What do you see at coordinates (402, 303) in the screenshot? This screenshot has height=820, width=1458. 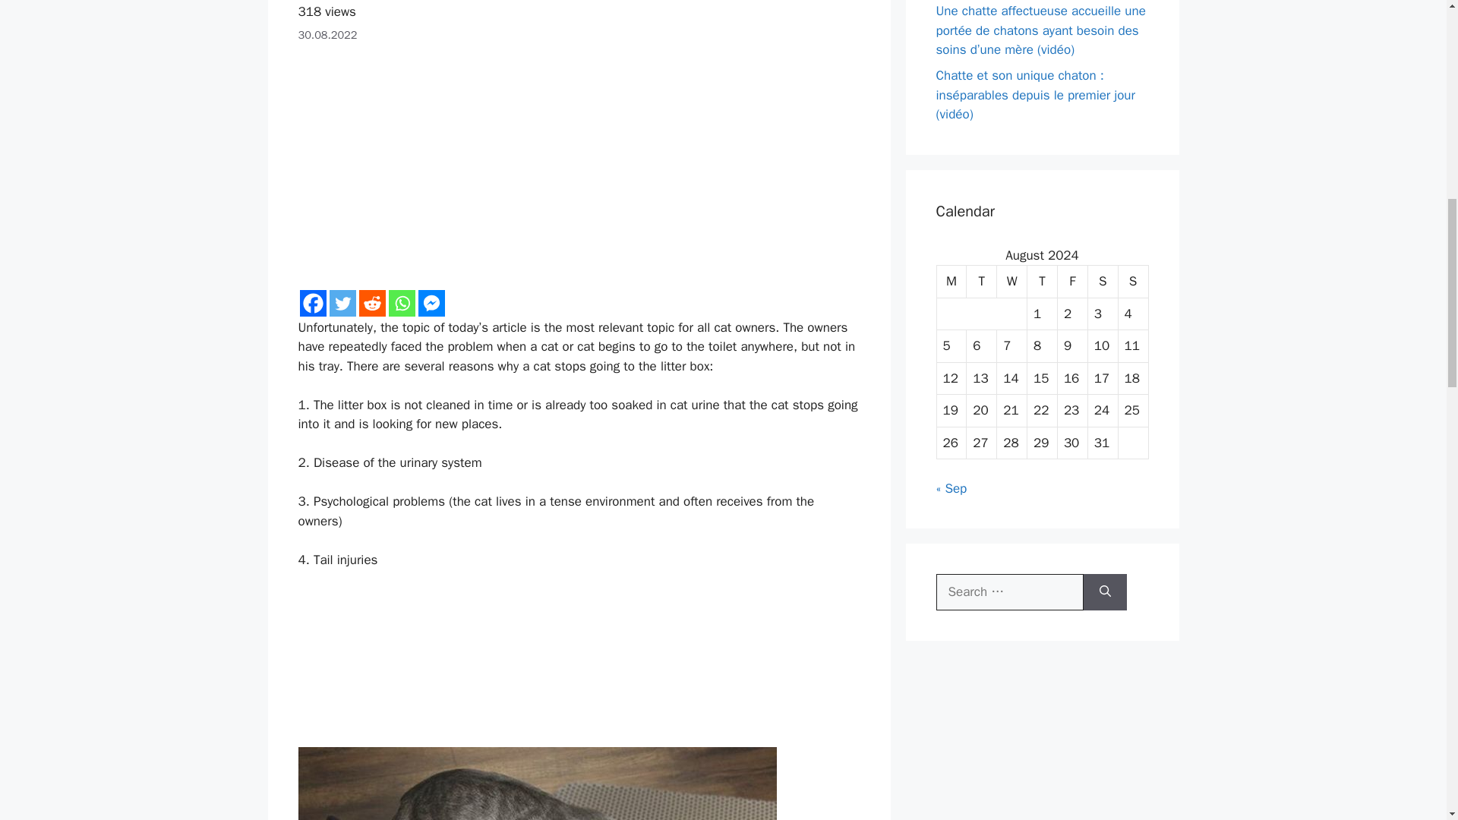 I see `Whatsapp` at bounding box center [402, 303].